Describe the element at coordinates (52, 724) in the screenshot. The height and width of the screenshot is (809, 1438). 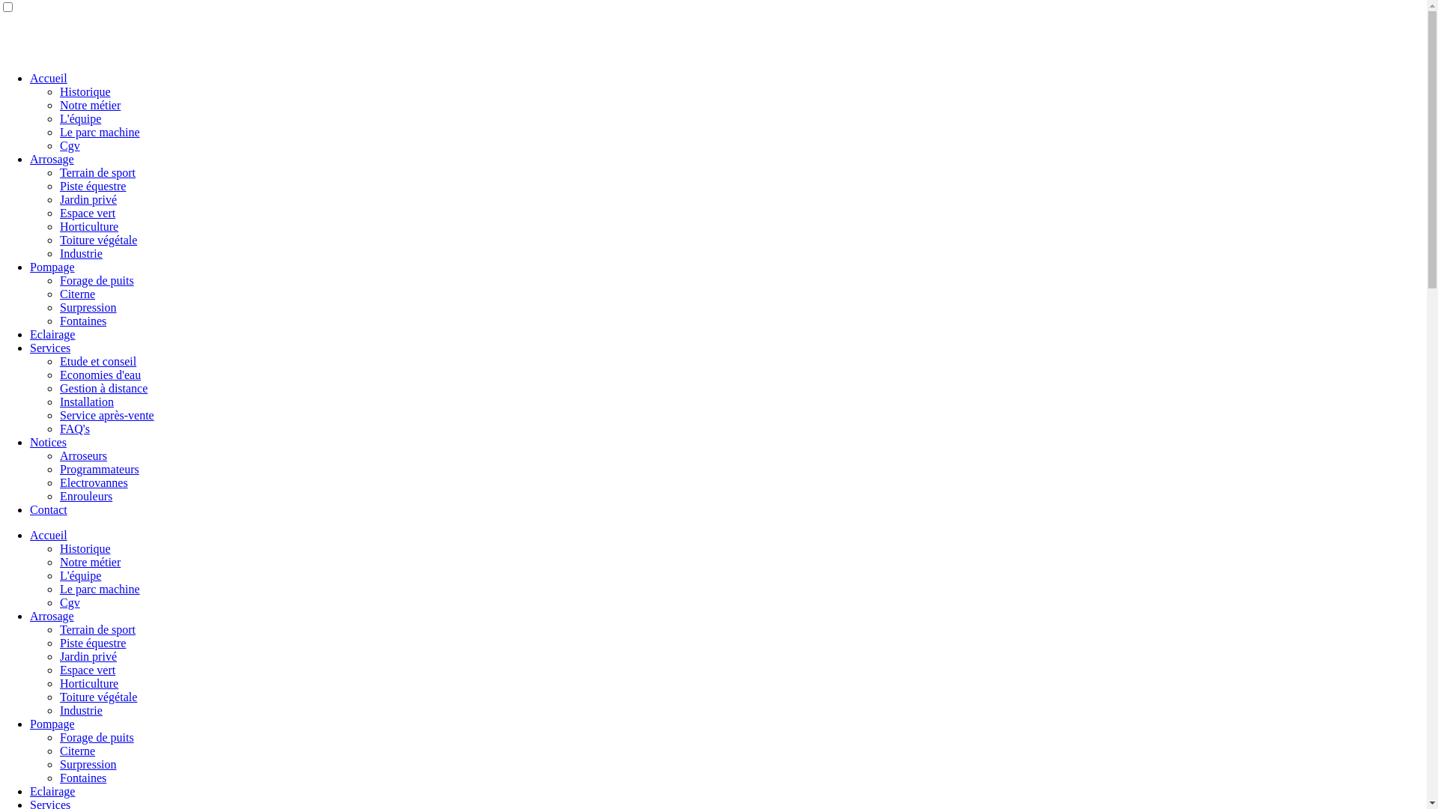
I see `Pompage` at that location.